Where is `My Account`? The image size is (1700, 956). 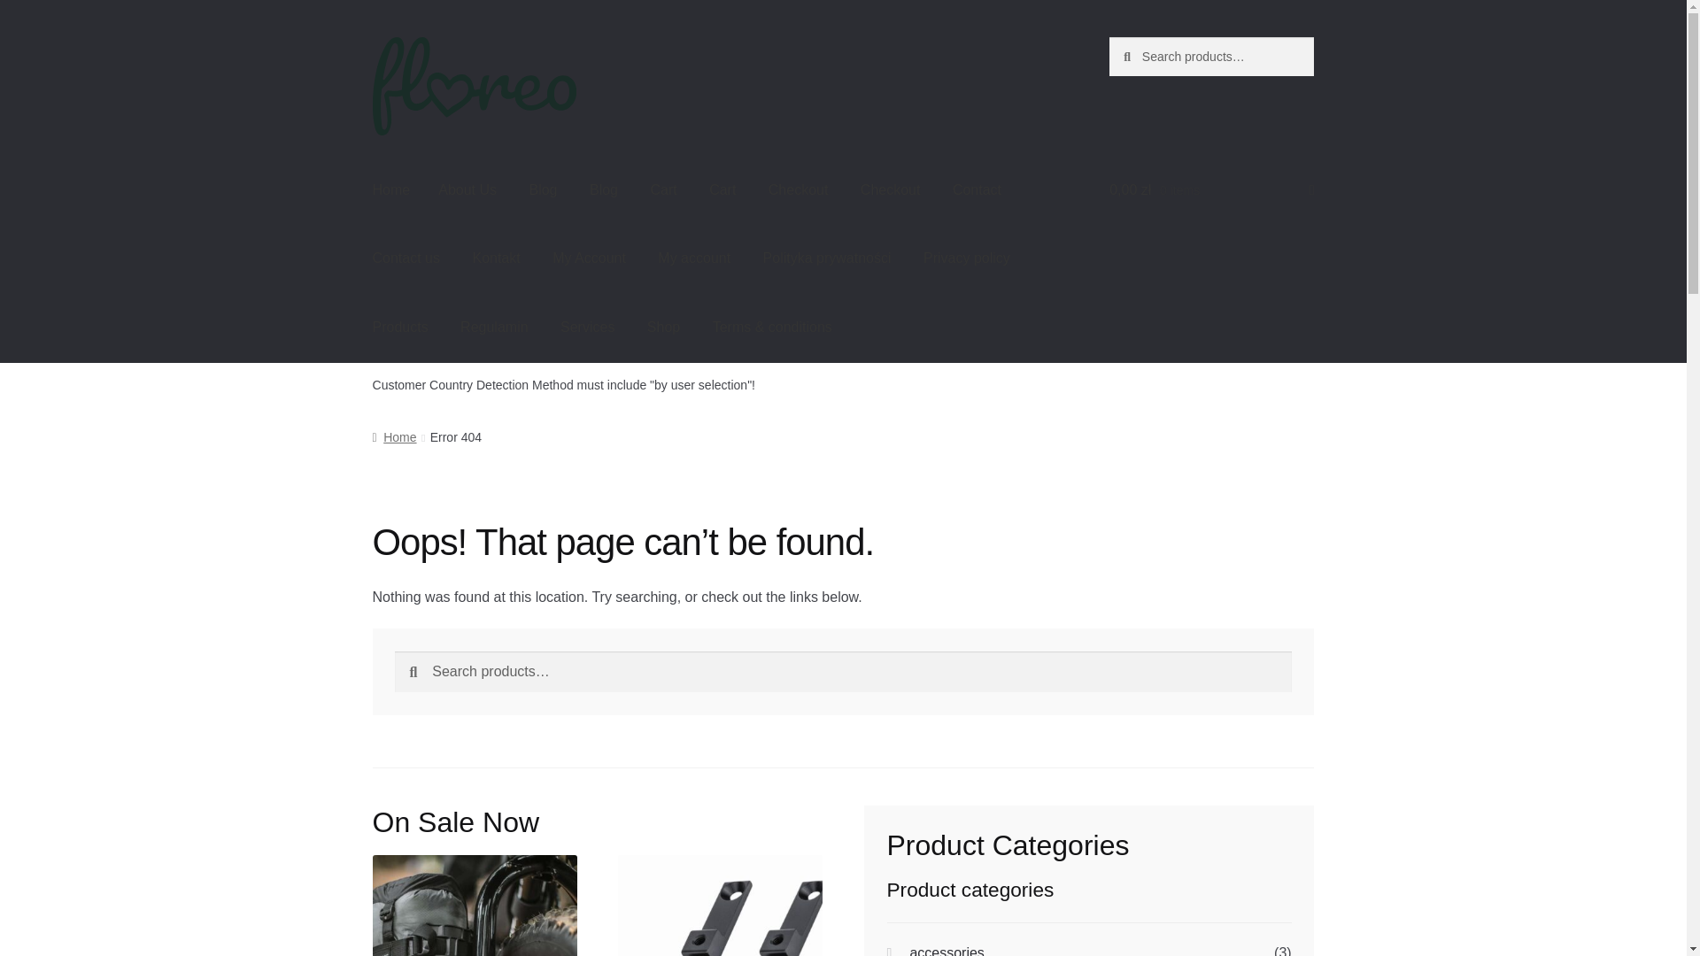 My Account is located at coordinates (590, 258).